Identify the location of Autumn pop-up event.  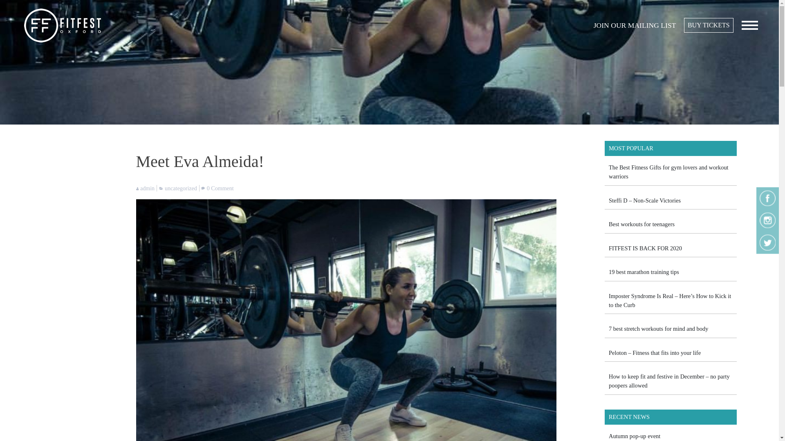
(635, 436).